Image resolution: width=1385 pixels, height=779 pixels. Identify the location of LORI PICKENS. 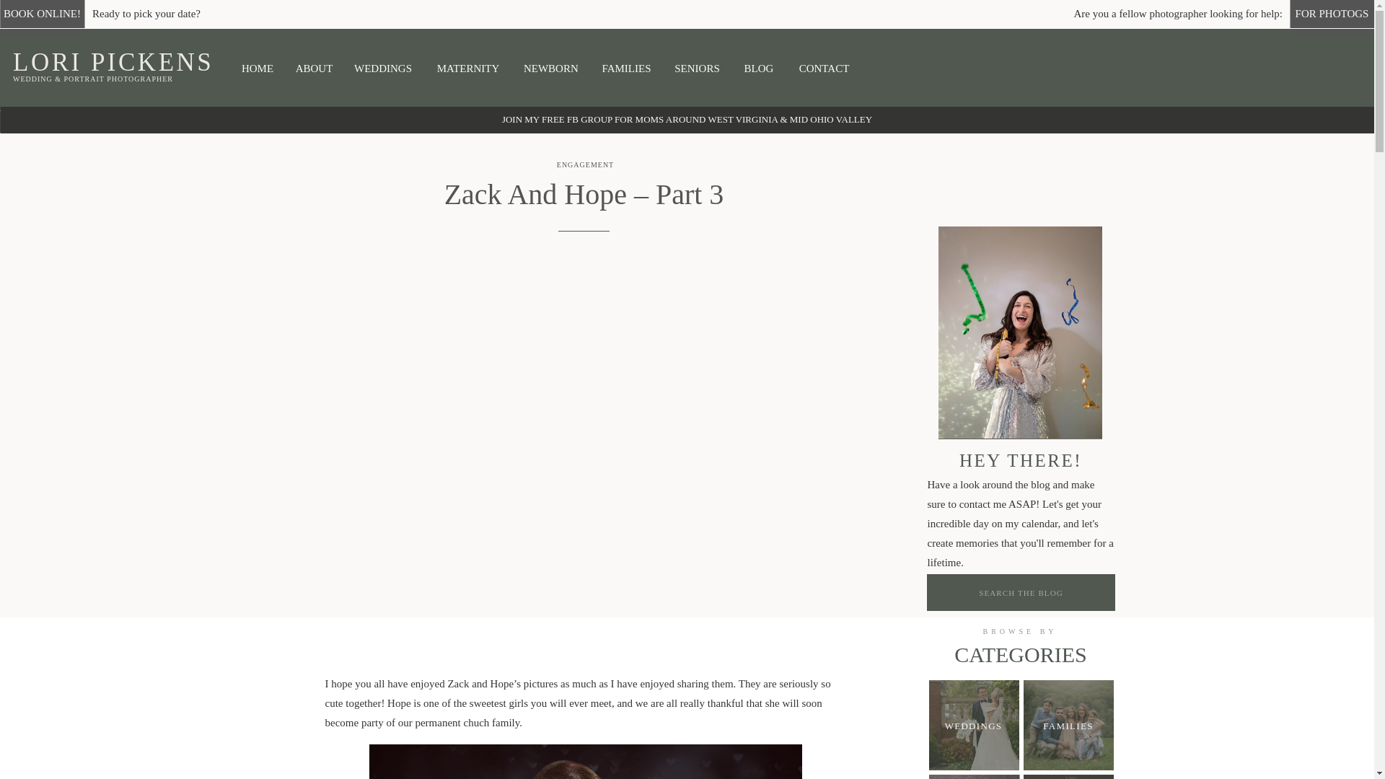
(124, 61).